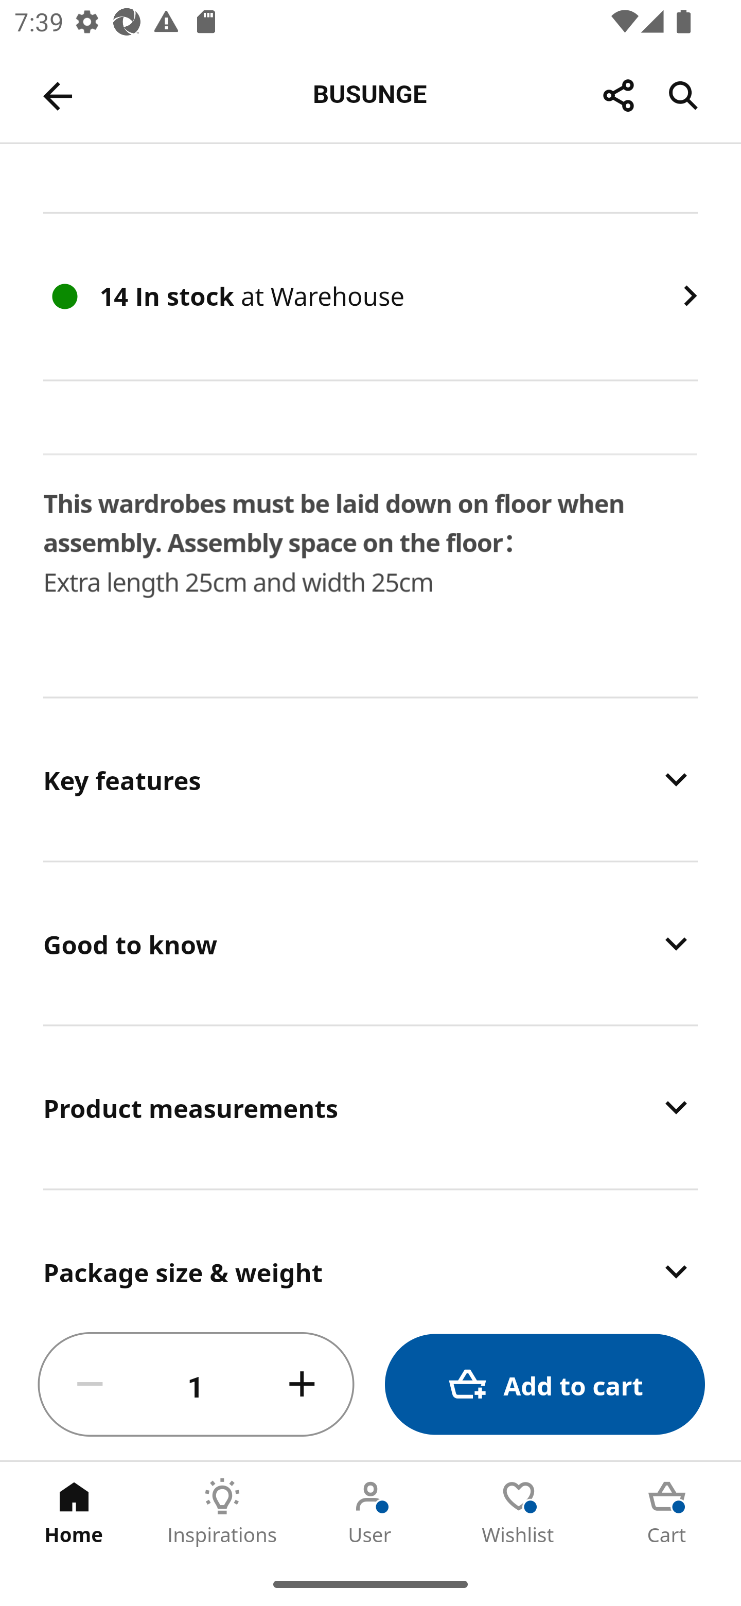  What do you see at coordinates (370, 296) in the screenshot?
I see `14 In stock at Warehouse` at bounding box center [370, 296].